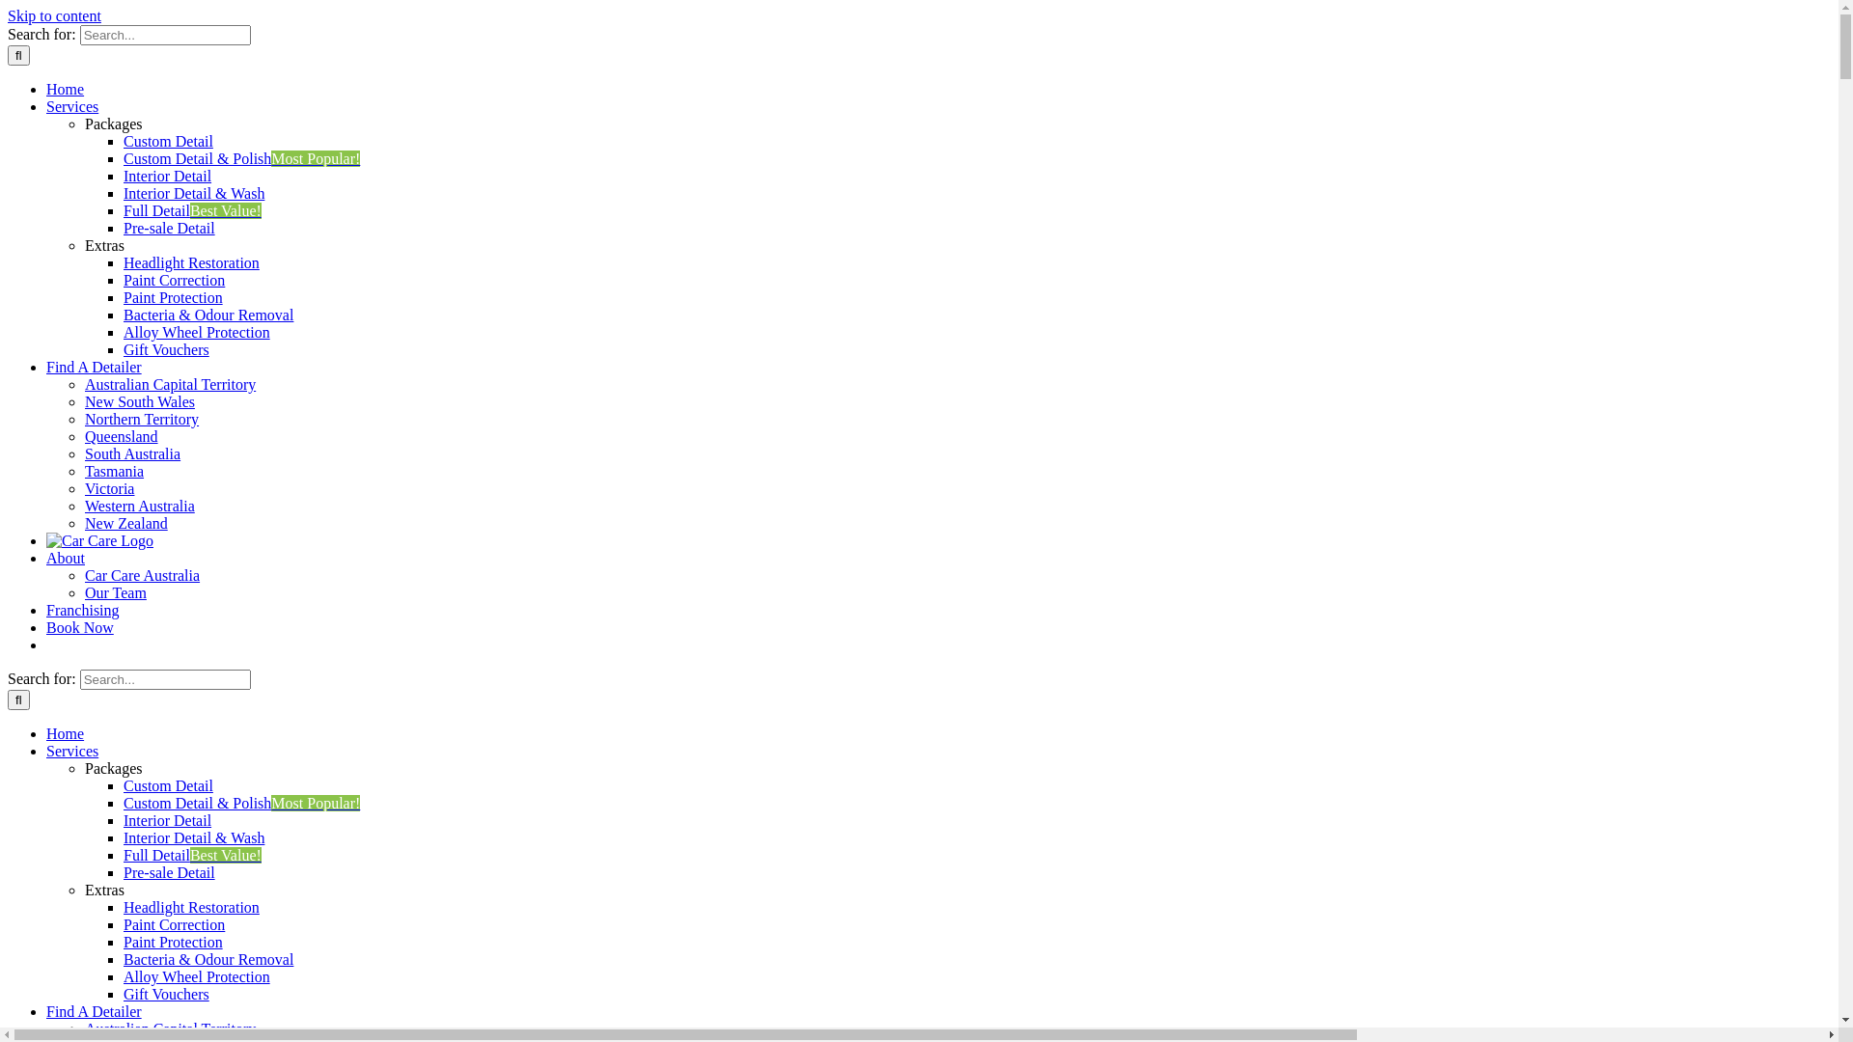 This screenshot has width=1853, height=1042. What do you see at coordinates (170, 872) in the screenshot?
I see `Pre-sale Detail` at bounding box center [170, 872].